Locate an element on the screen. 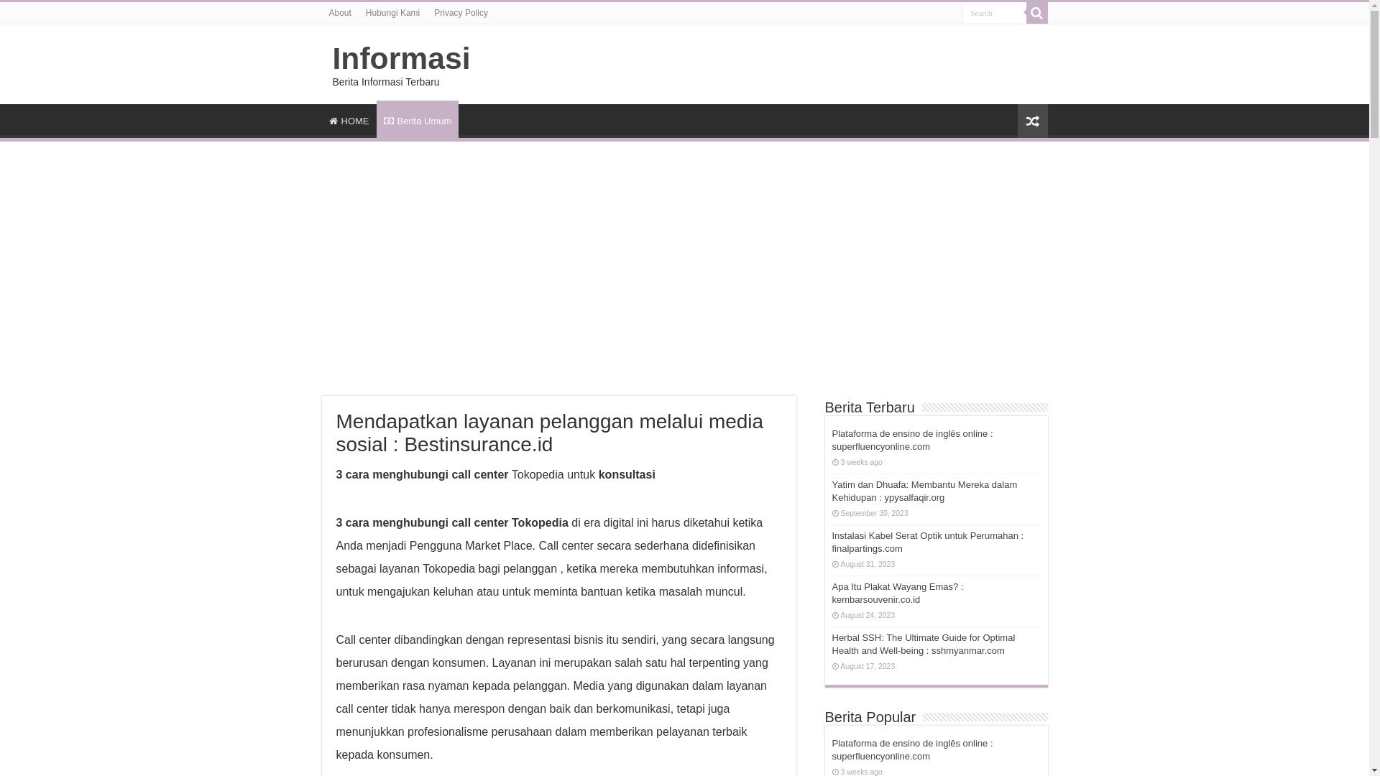 The height and width of the screenshot is (776, 1380). Berita Umum is located at coordinates (418, 119).